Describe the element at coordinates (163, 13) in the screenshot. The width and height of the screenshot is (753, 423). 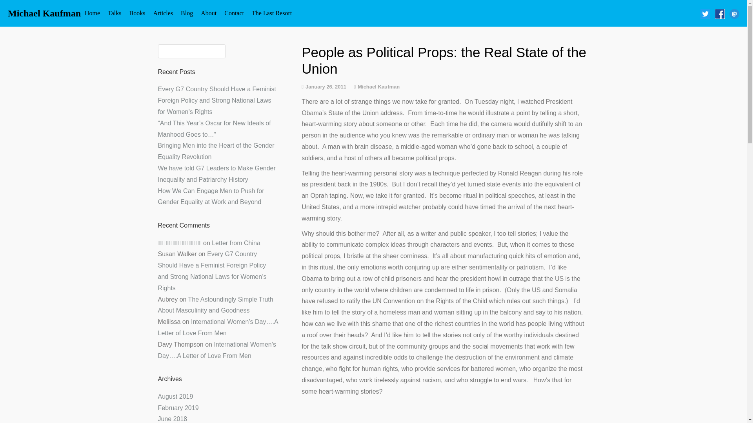
I see `Articles` at that location.